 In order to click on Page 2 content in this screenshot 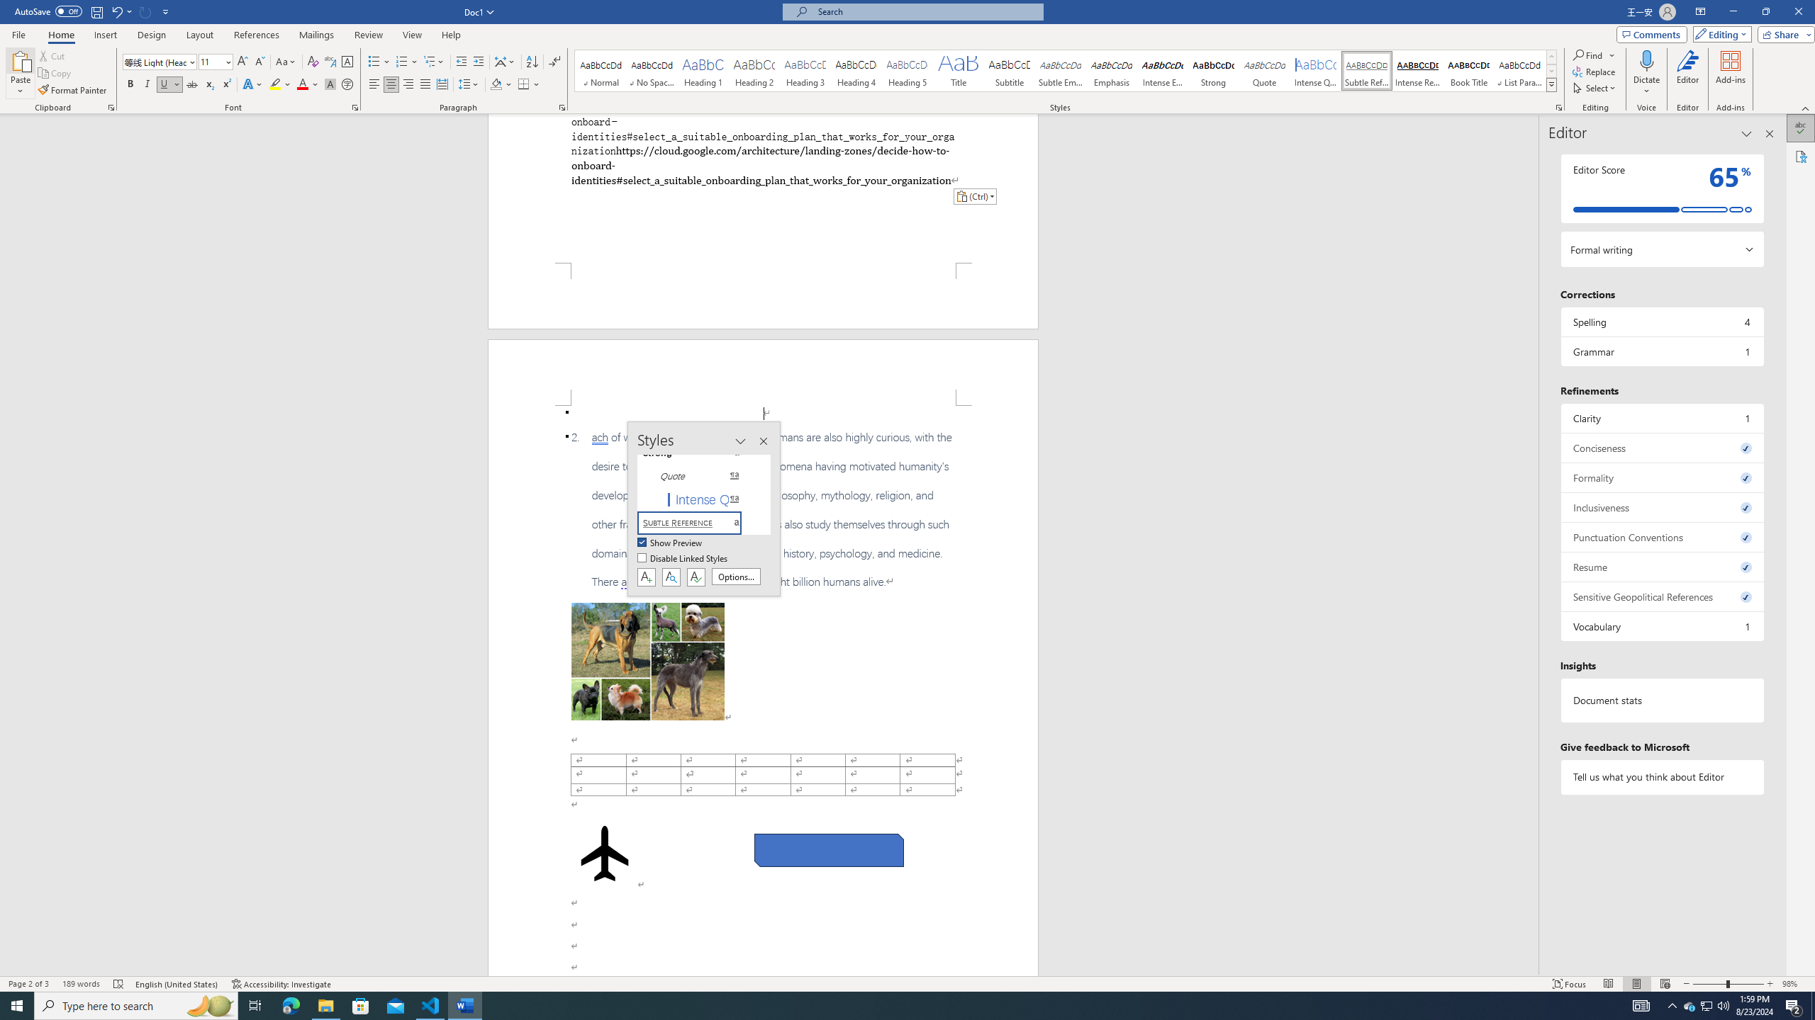, I will do `click(763, 691)`.